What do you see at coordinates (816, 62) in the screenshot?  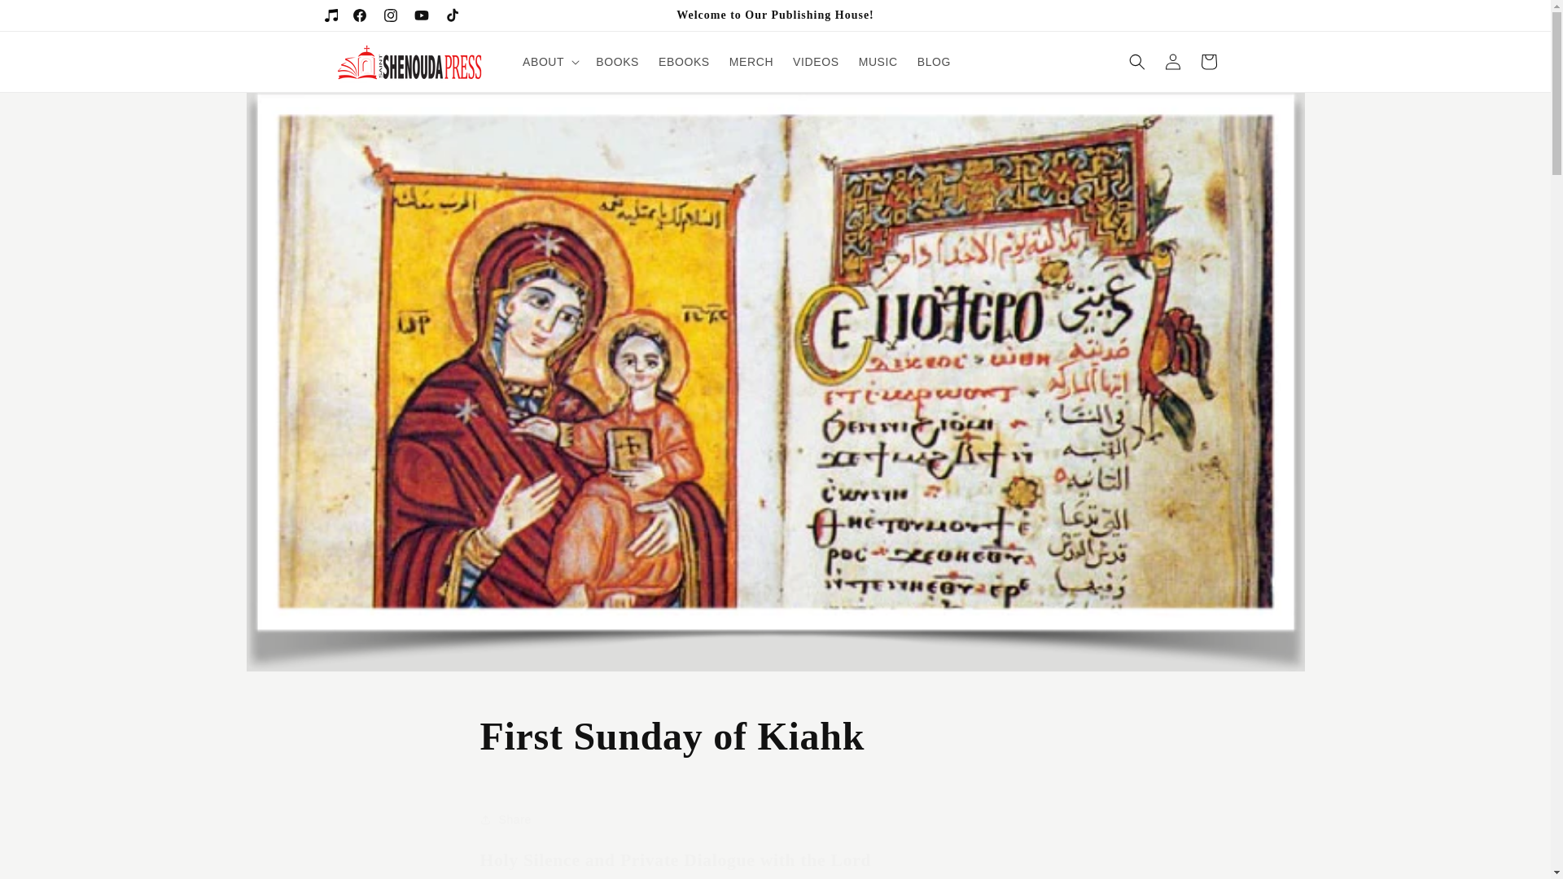 I see `VIDEOS` at bounding box center [816, 62].